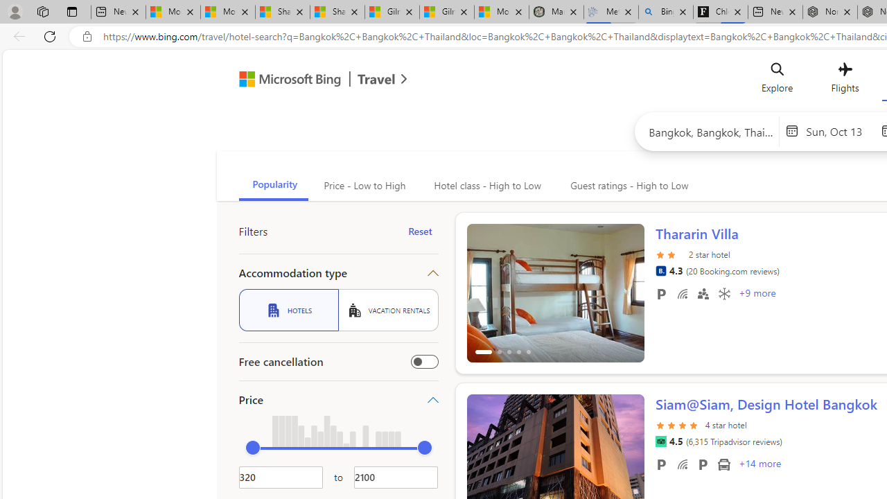 The width and height of the screenshot is (887, 499). I want to click on Family friendly, so click(703, 293).